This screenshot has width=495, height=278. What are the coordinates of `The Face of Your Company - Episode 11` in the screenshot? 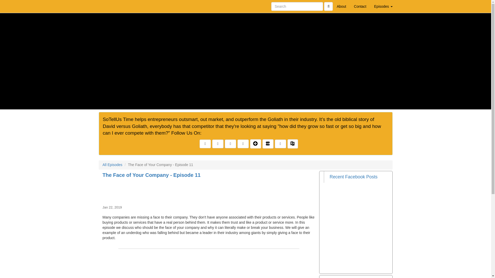 It's located at (209, 190).